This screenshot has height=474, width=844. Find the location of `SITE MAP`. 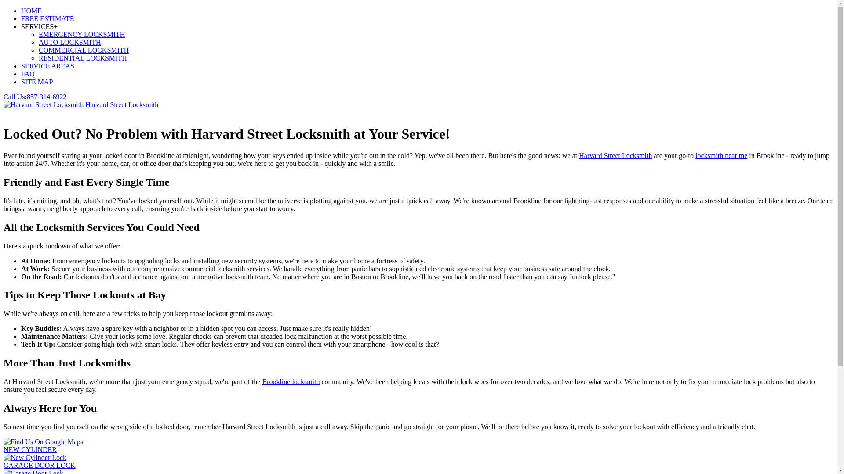

SITE MAP is located at coordinates (37, 82).